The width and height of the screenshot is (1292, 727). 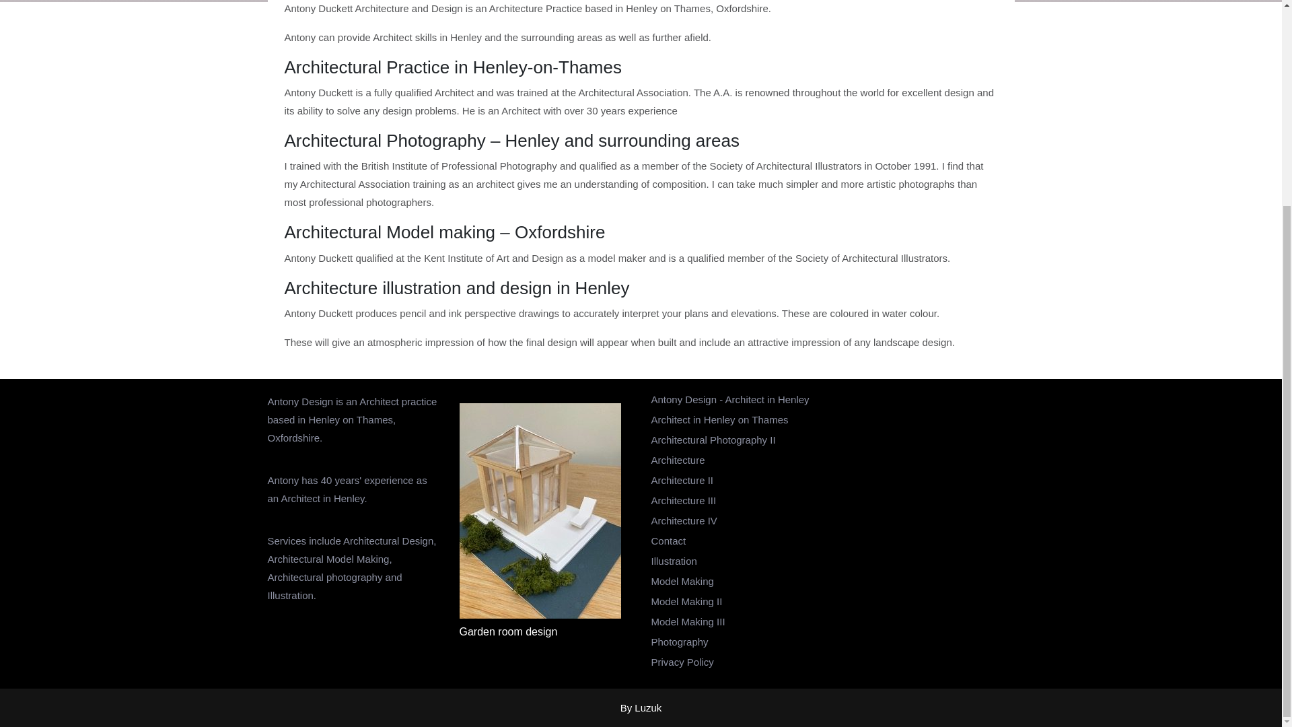 I want to click on Model Making II, so click(x=686, y=600).